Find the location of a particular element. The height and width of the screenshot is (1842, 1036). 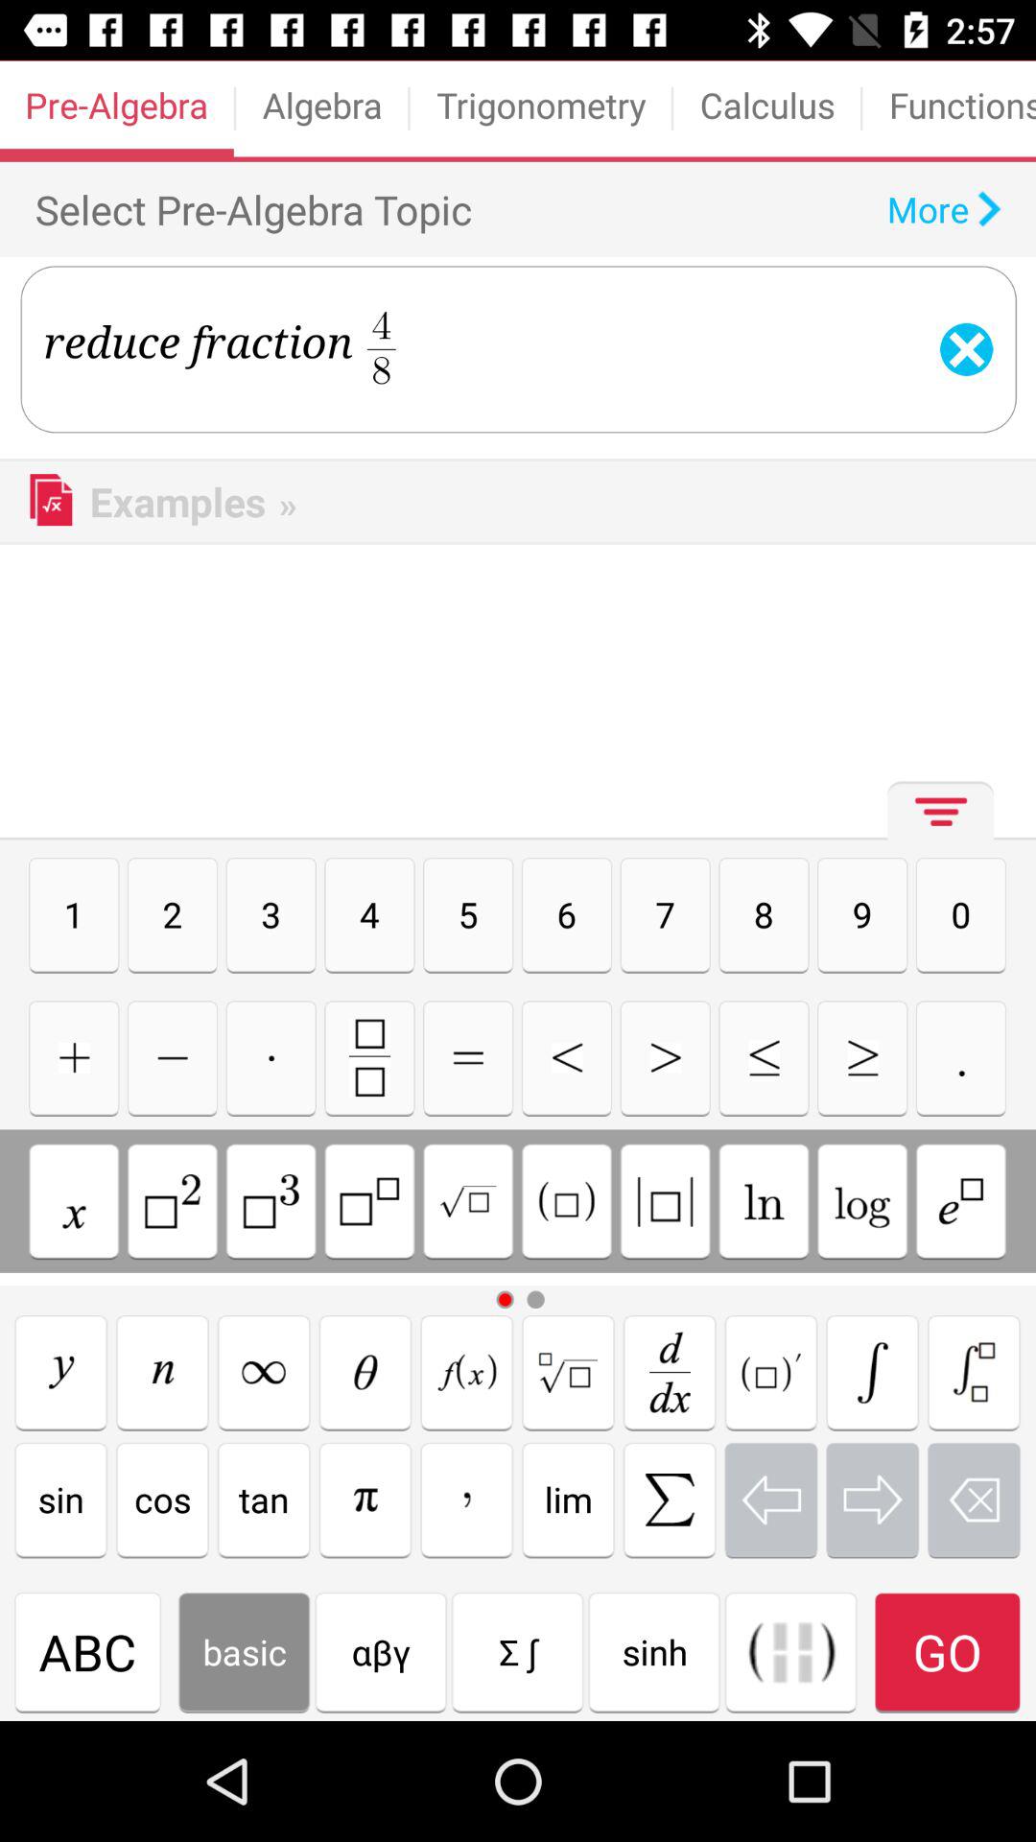

type bracket is located at coordinates (873, 1372).